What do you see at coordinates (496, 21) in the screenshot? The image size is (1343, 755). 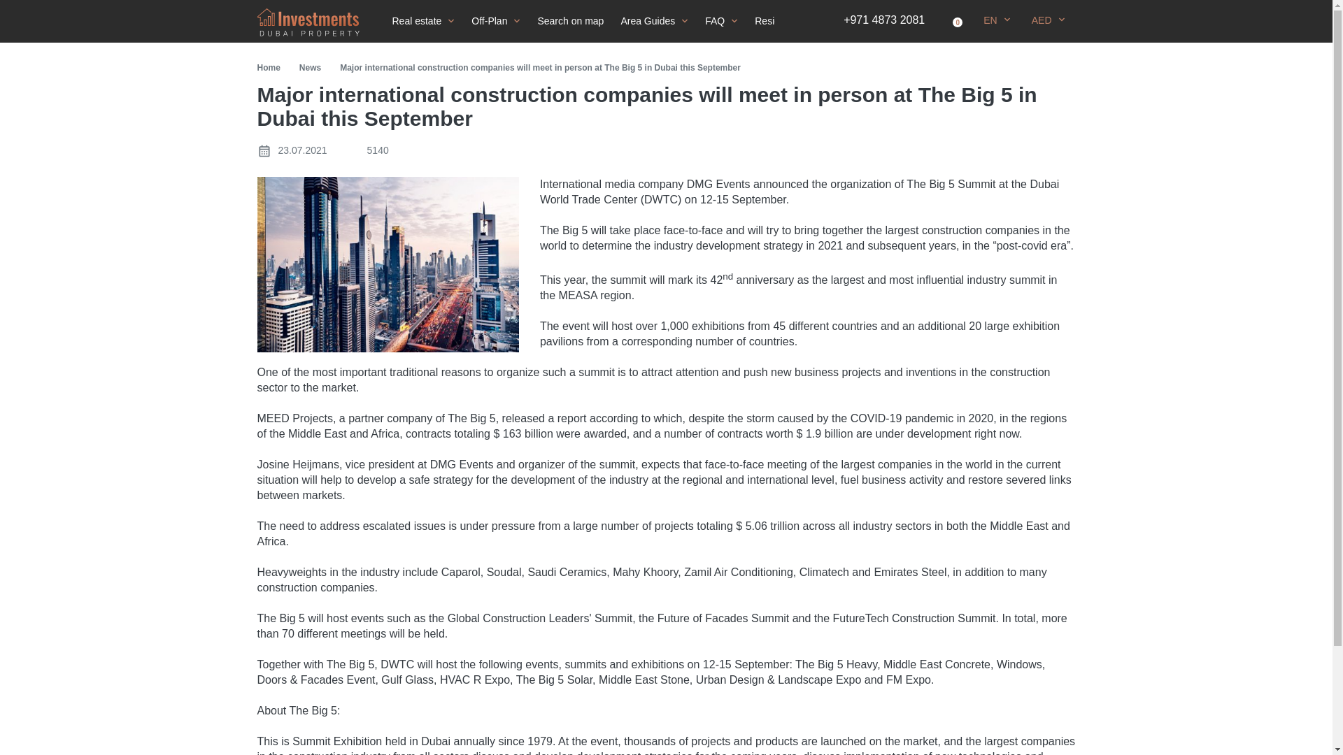 I see `Off-Plan` at bounding box center [496, 21].